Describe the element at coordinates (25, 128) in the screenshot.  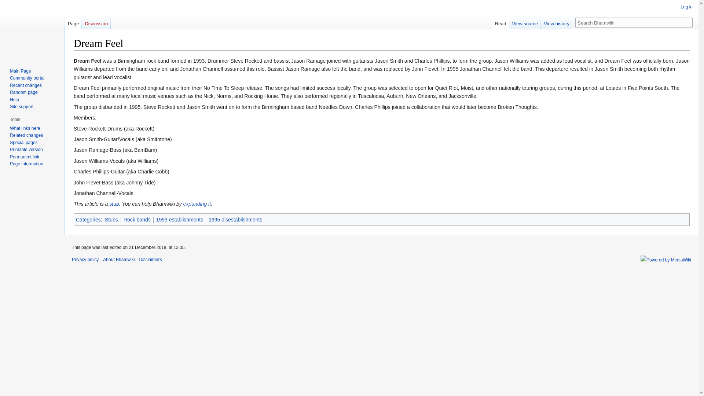
I see `What links here` at that location.